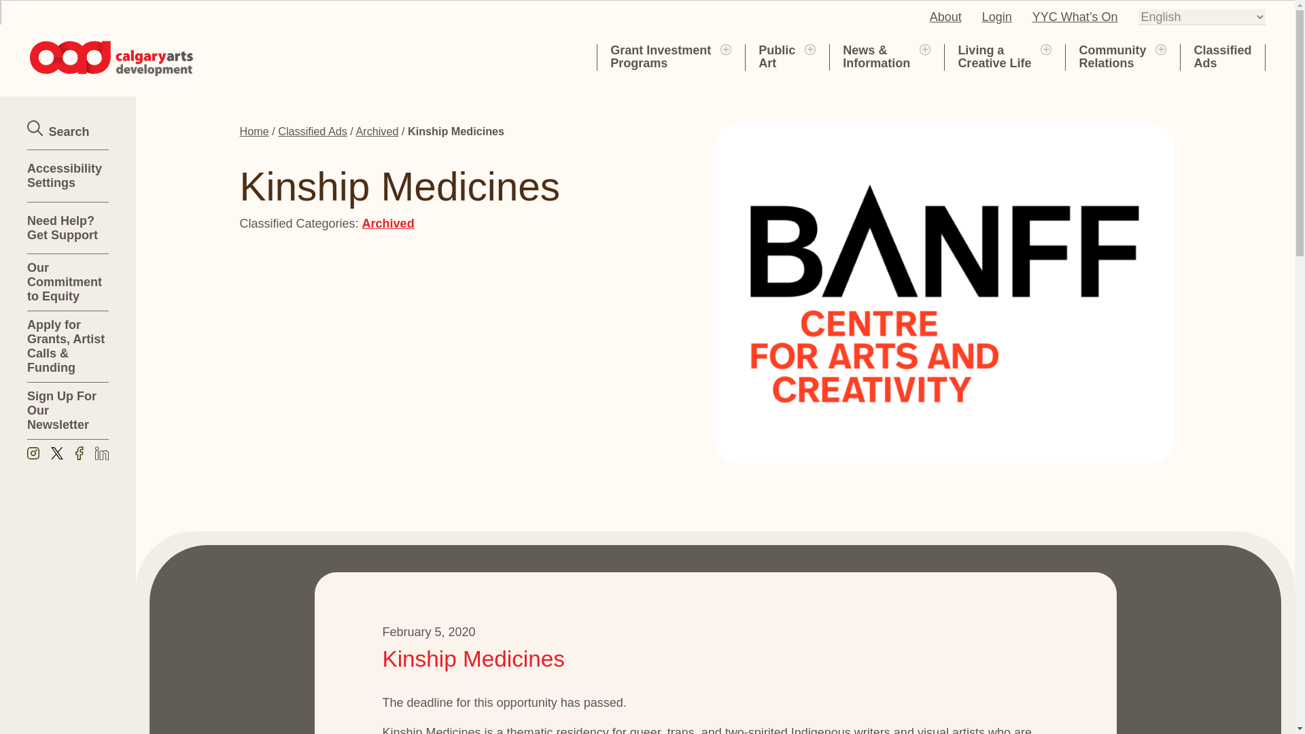 Image resolution: width=1305 pixels, height=734 pixels. What do you see at coordinates (994, 56) in the screenshot?
I see `Archived` at bounding box center [994, 56].